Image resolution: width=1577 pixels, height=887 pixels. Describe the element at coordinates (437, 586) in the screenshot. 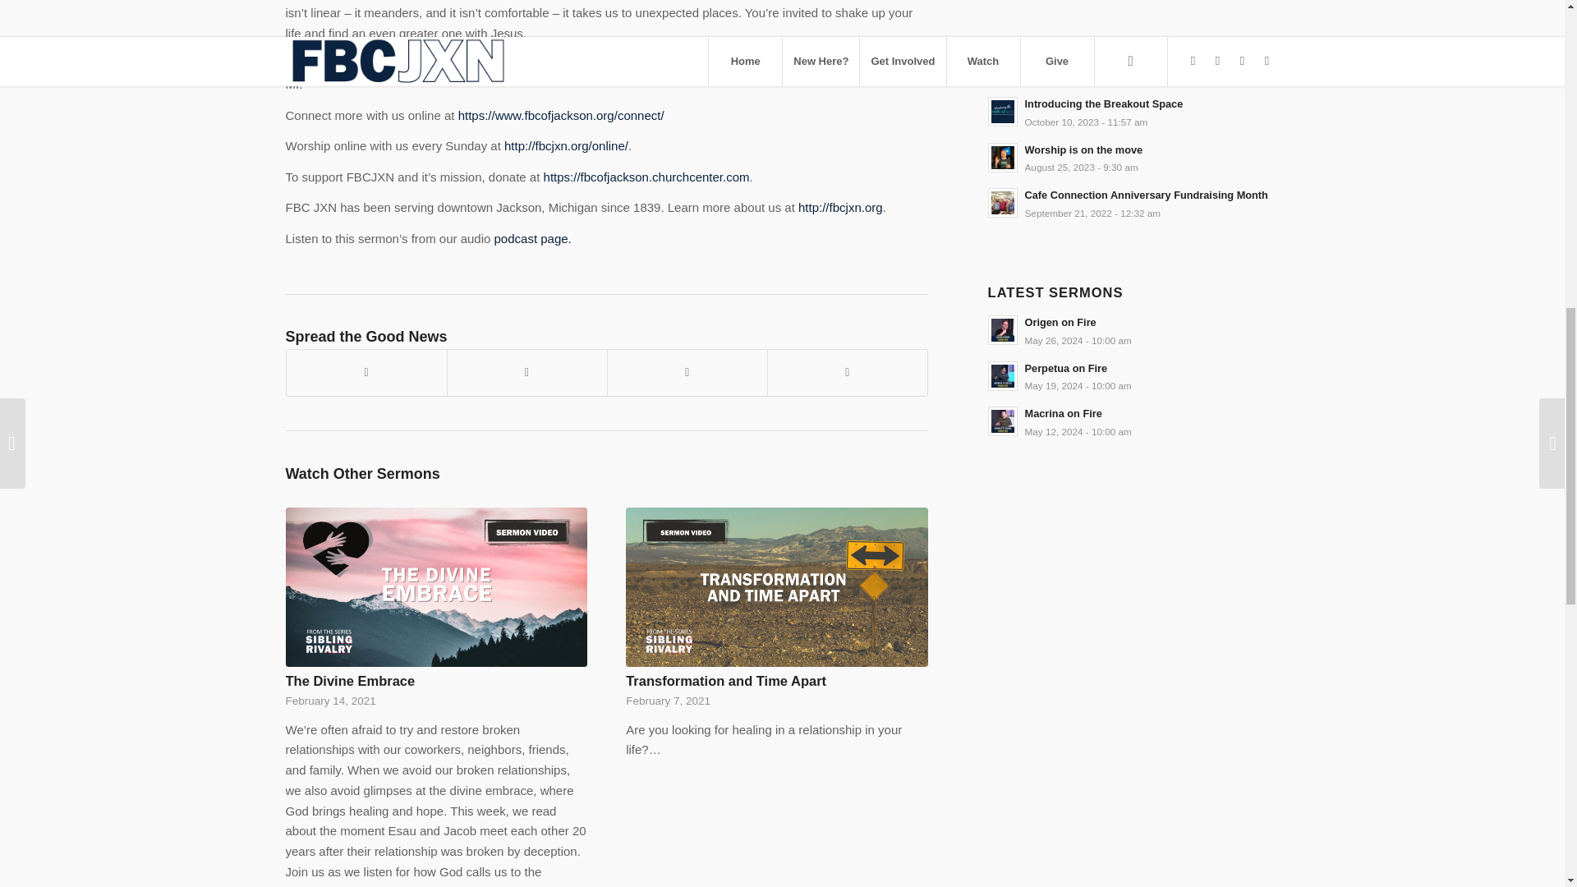

I see `The Divine Embrace` at that location.